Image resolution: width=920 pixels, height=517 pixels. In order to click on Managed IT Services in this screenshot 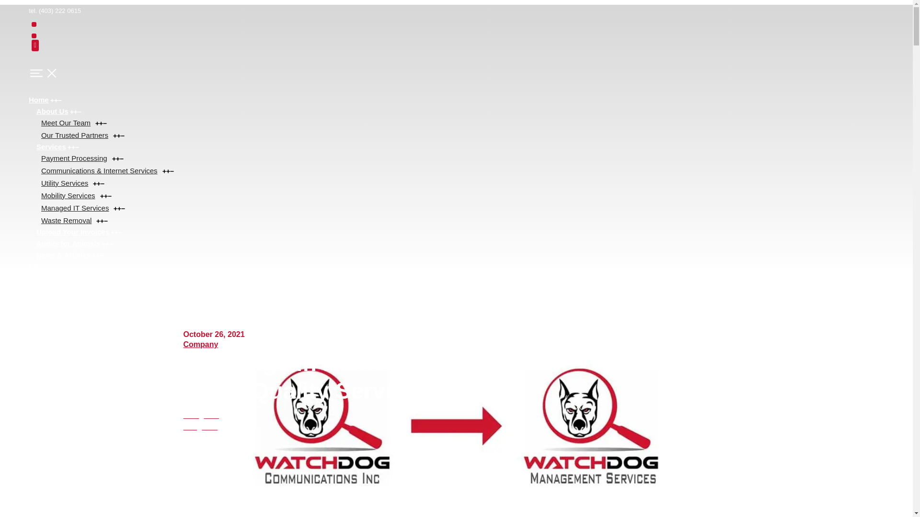, I will do `click(83, 208)`.